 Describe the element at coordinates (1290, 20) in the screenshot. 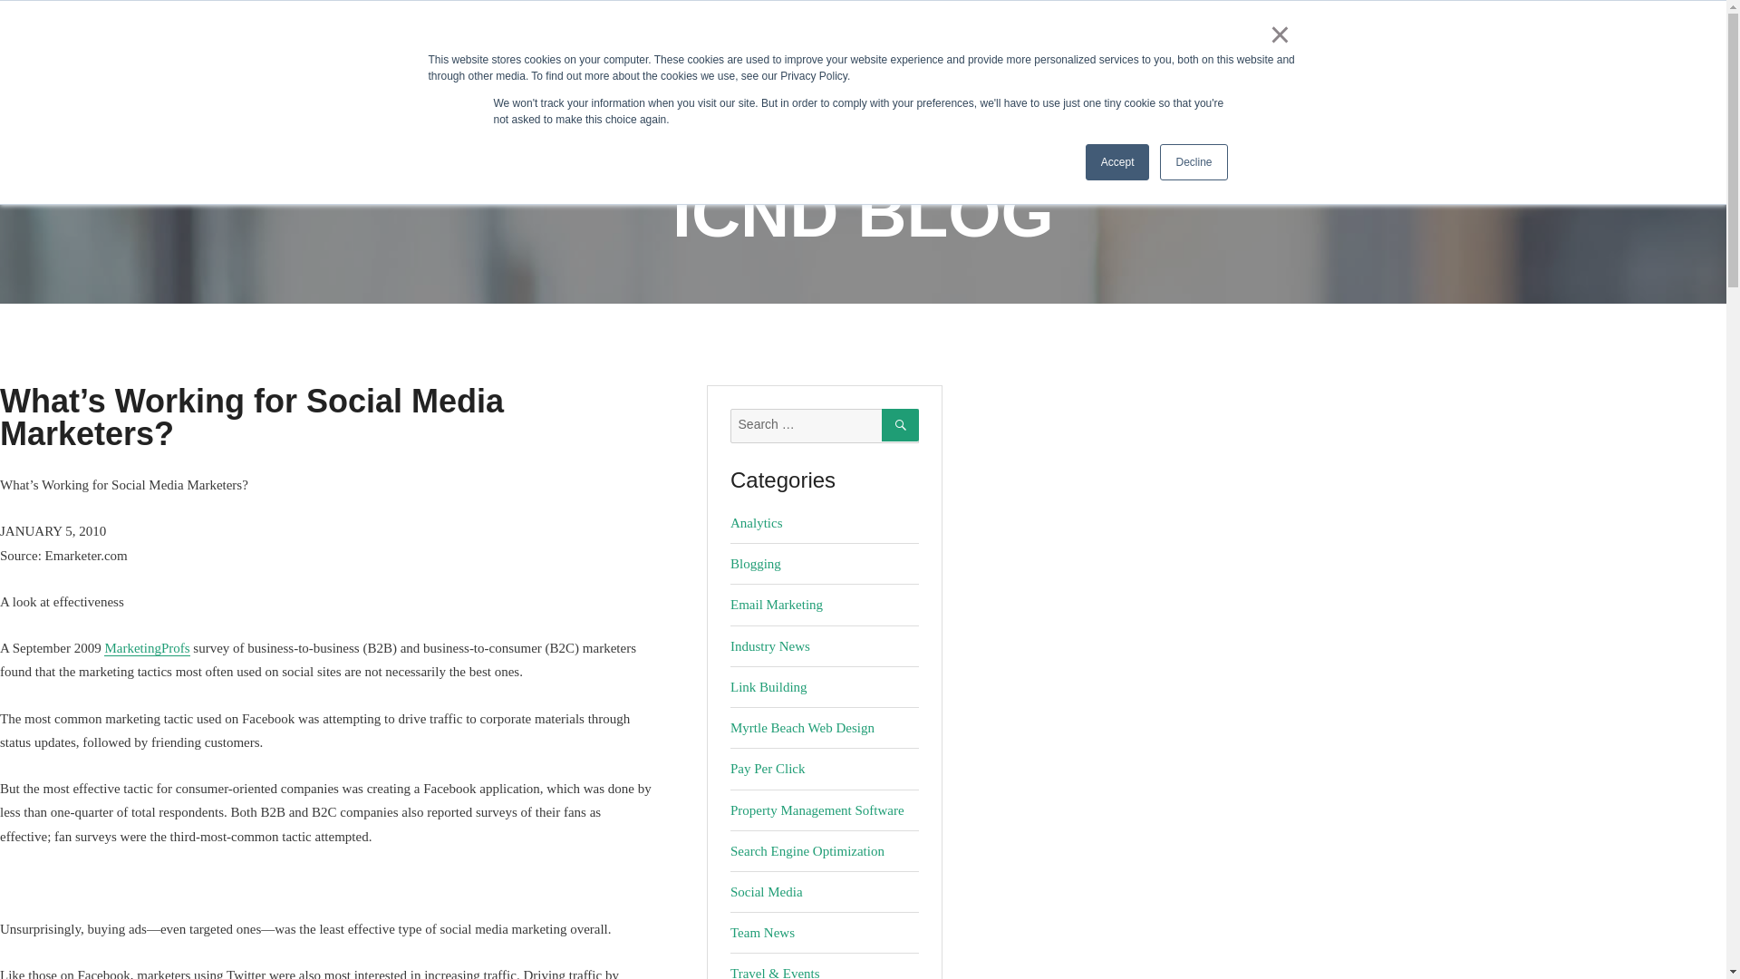

I see `866.249.6095` at that location.